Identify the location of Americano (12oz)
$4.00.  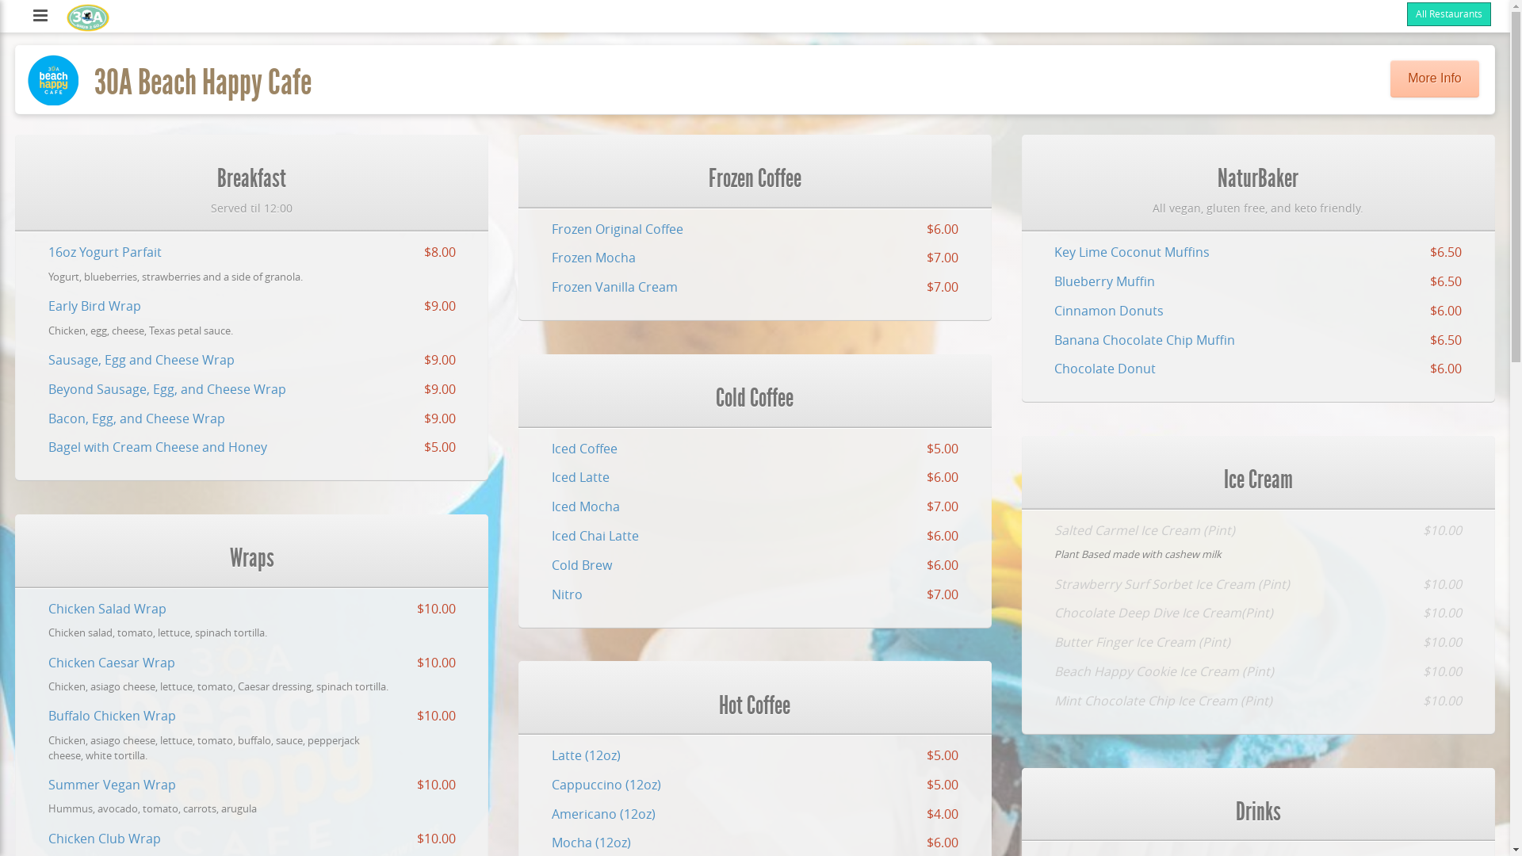
(755, 820).